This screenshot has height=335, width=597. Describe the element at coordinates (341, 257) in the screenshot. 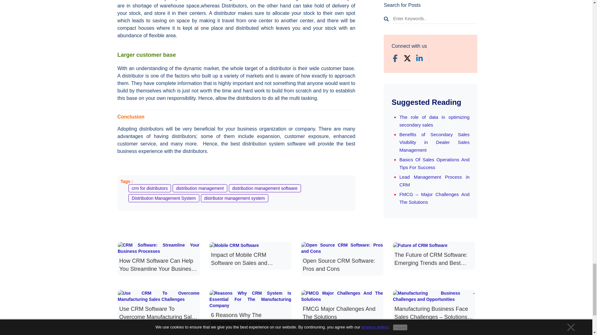

I see `Open Source CRM Software: Pros and Cons` at that location.